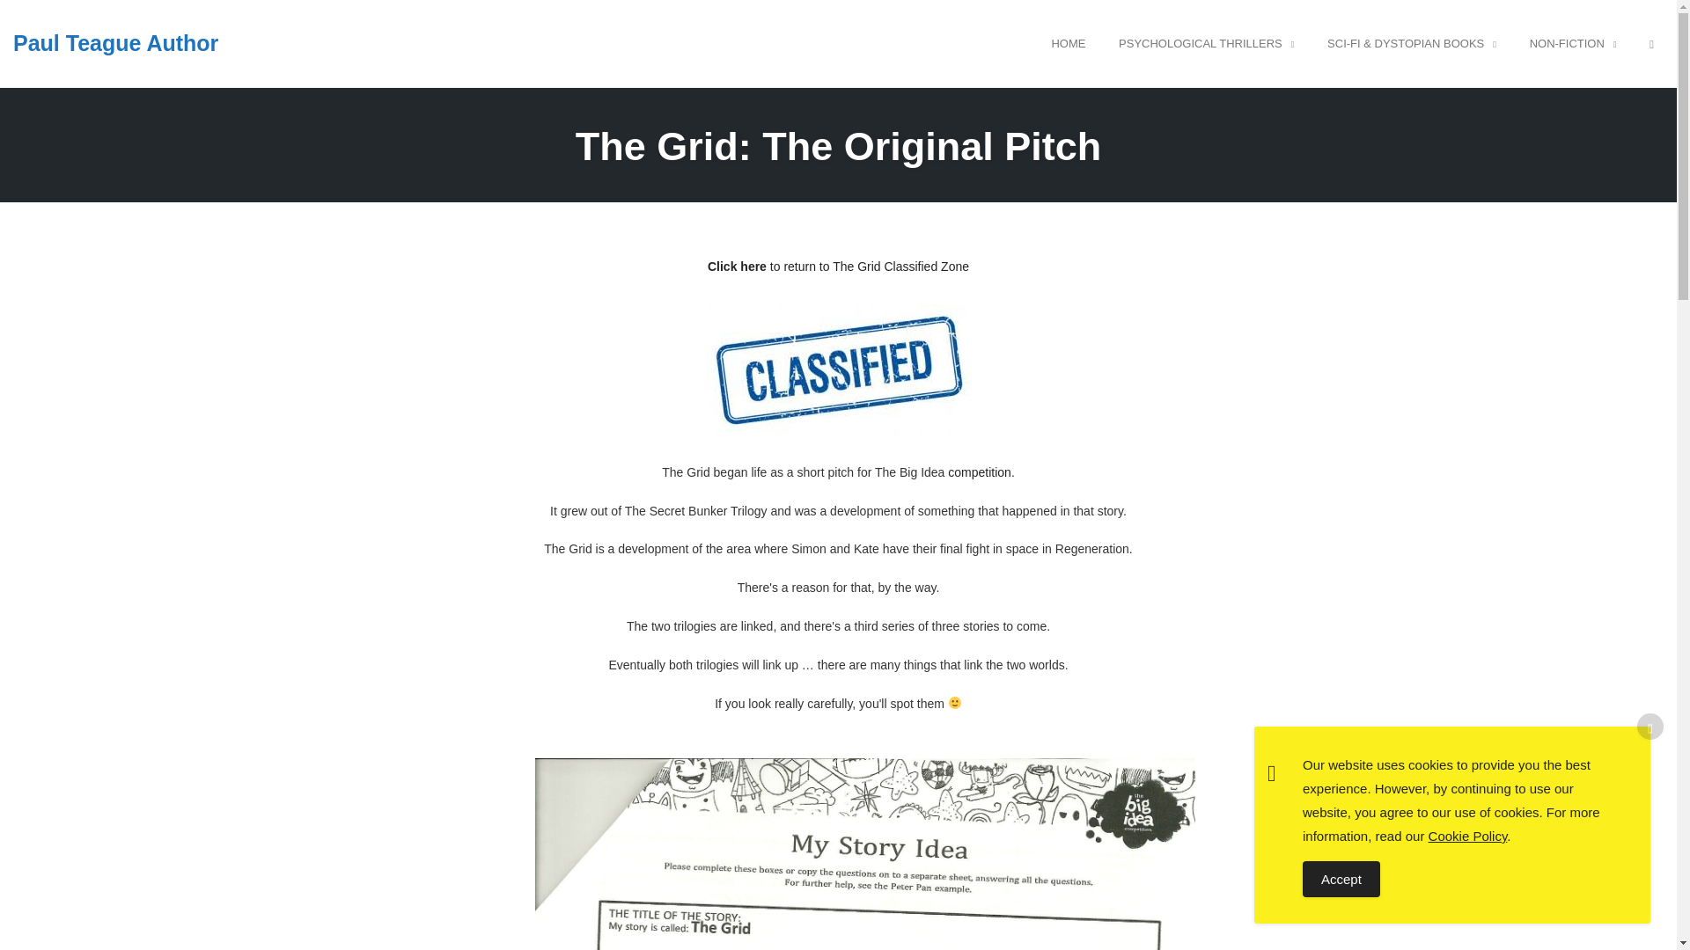  What do you see at coordinates (838, 266) in the screenshot?
I see `Click here to return to The Grid Classified Zone` at bounding box center [838, 266].